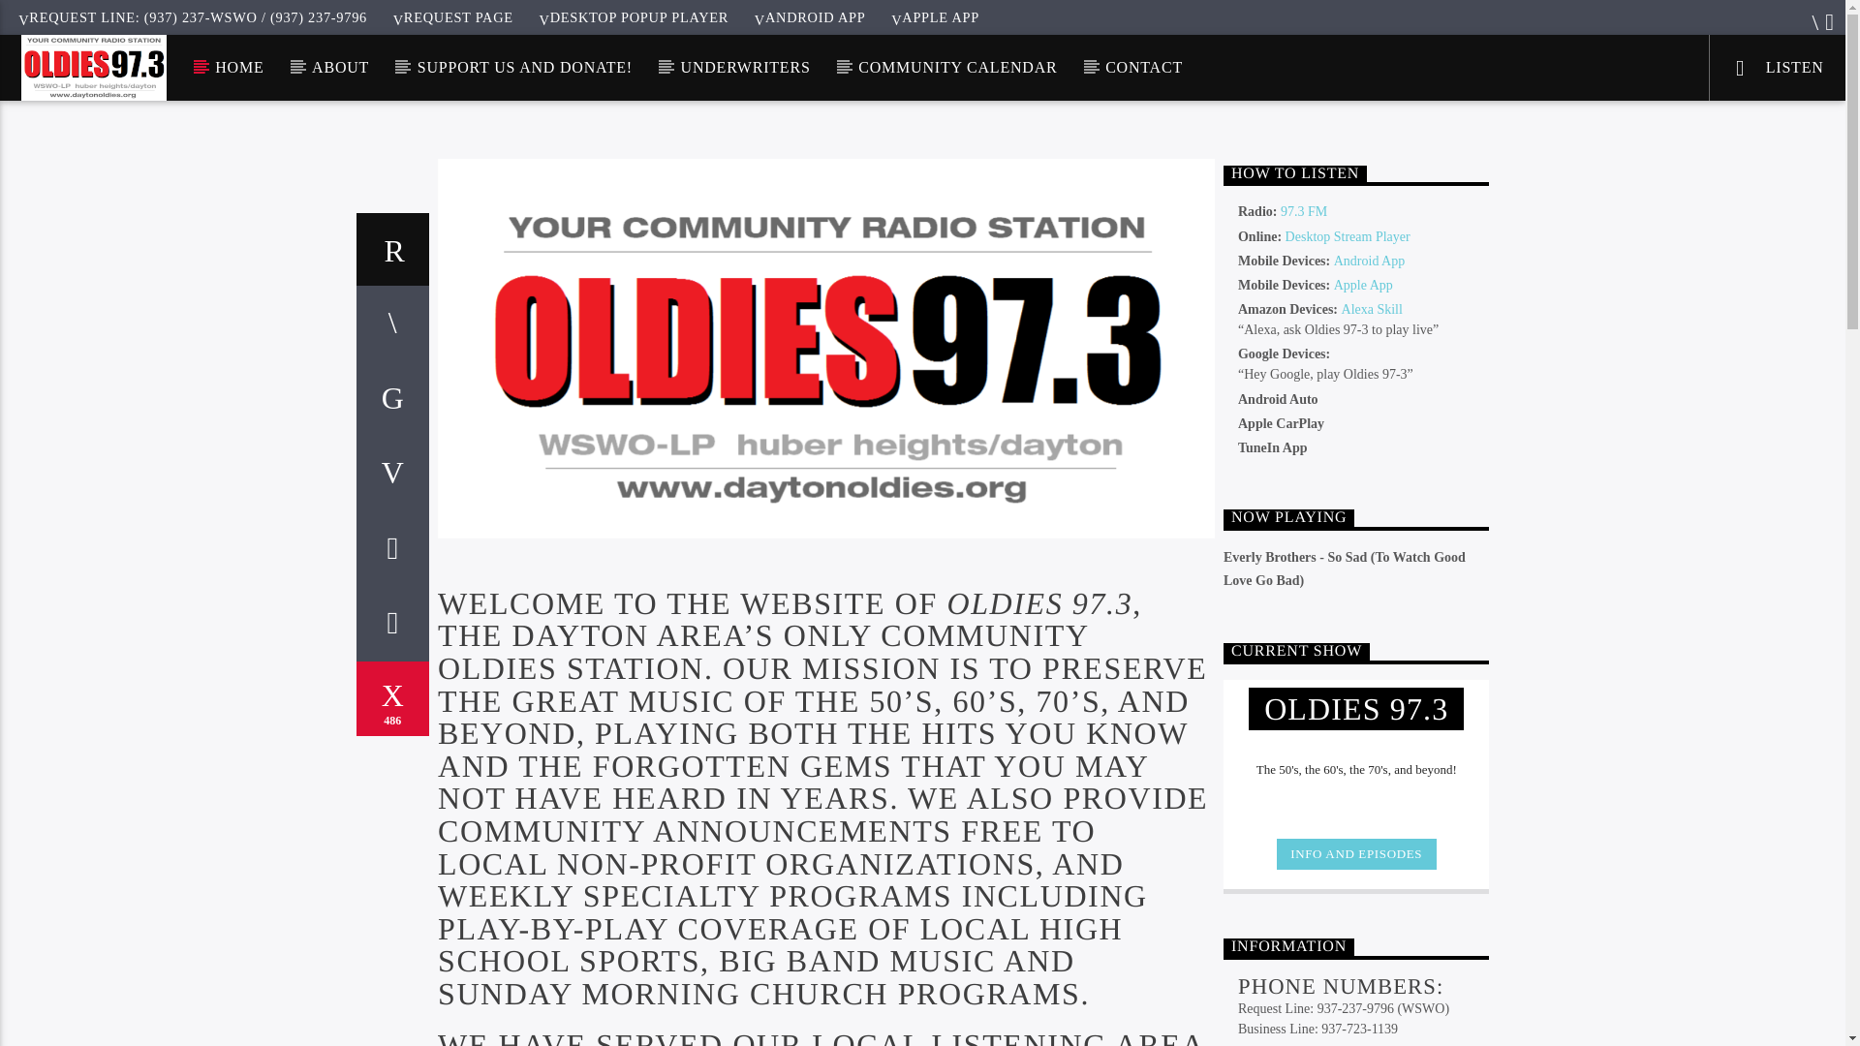 The height and width of the screenshot is (1046, 1860). I want to click on ABOUT, so click(340, 67).